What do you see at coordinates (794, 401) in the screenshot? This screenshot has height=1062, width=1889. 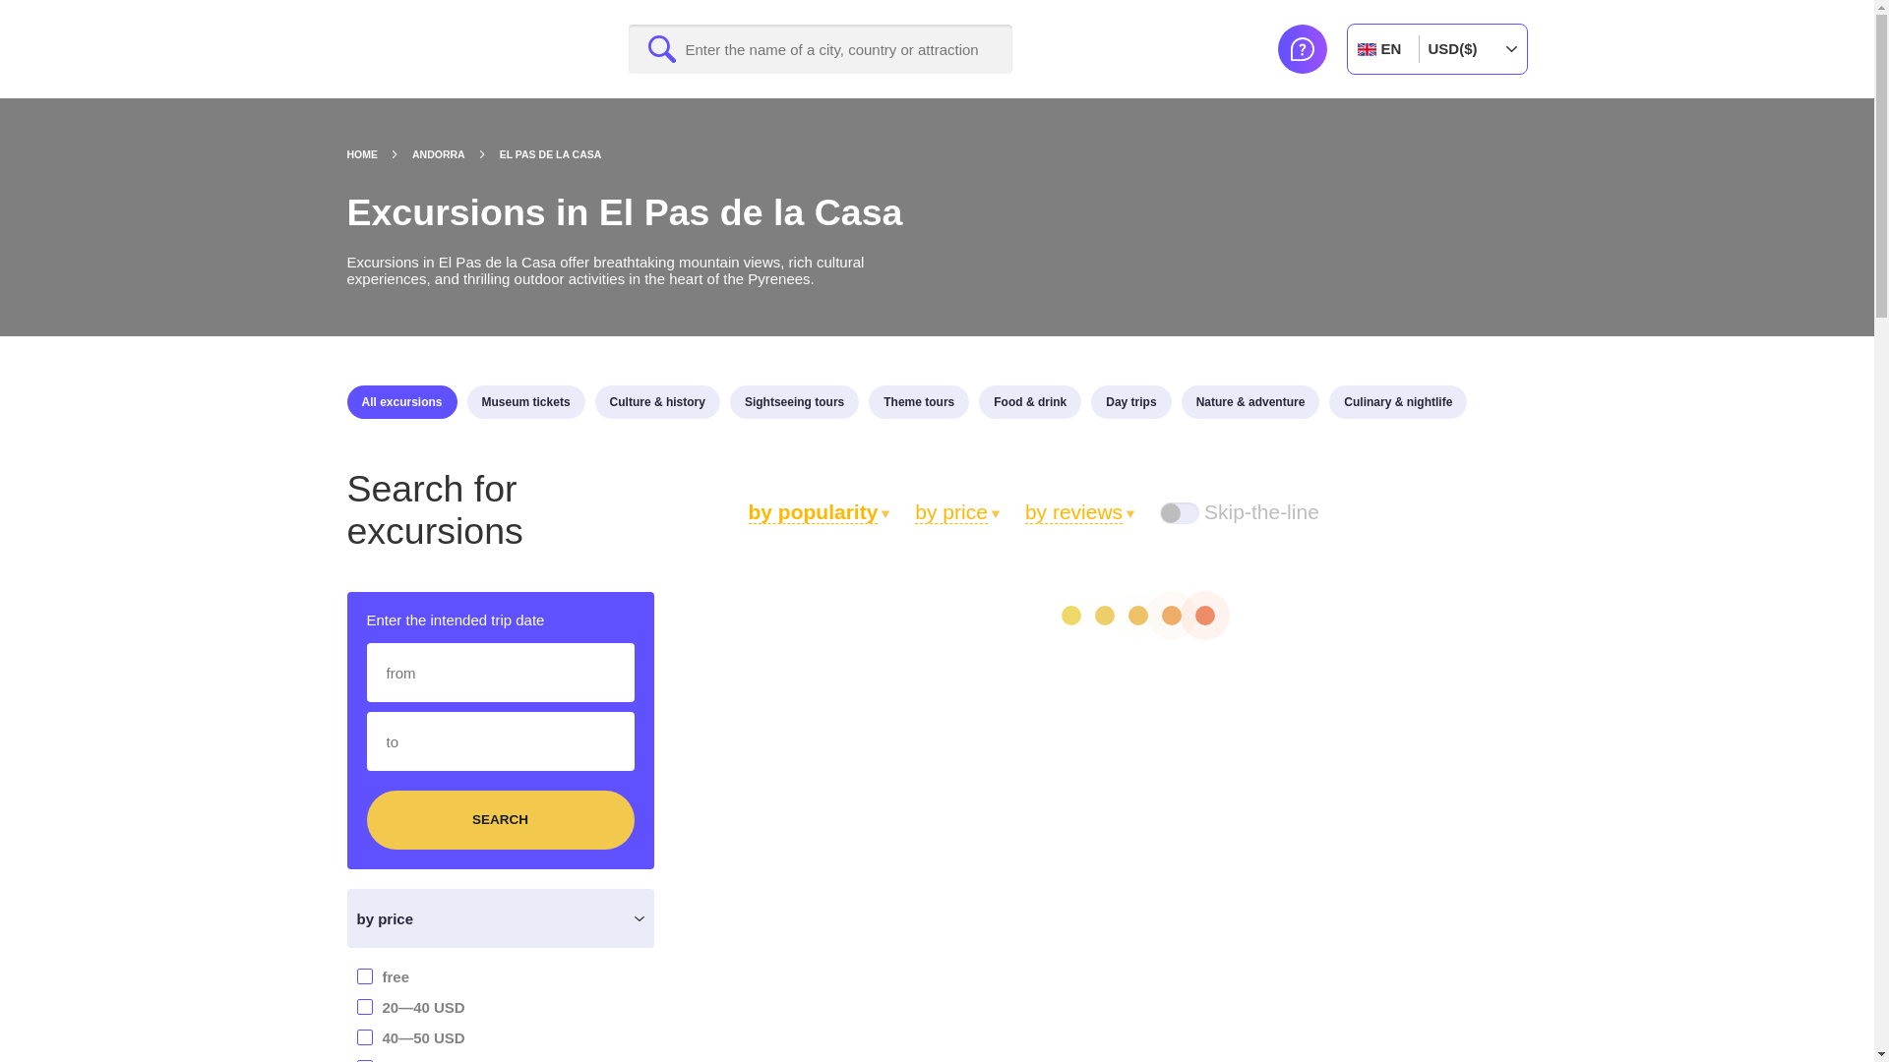 I see `Sightseeing tours` at bounding box center [794, 401].